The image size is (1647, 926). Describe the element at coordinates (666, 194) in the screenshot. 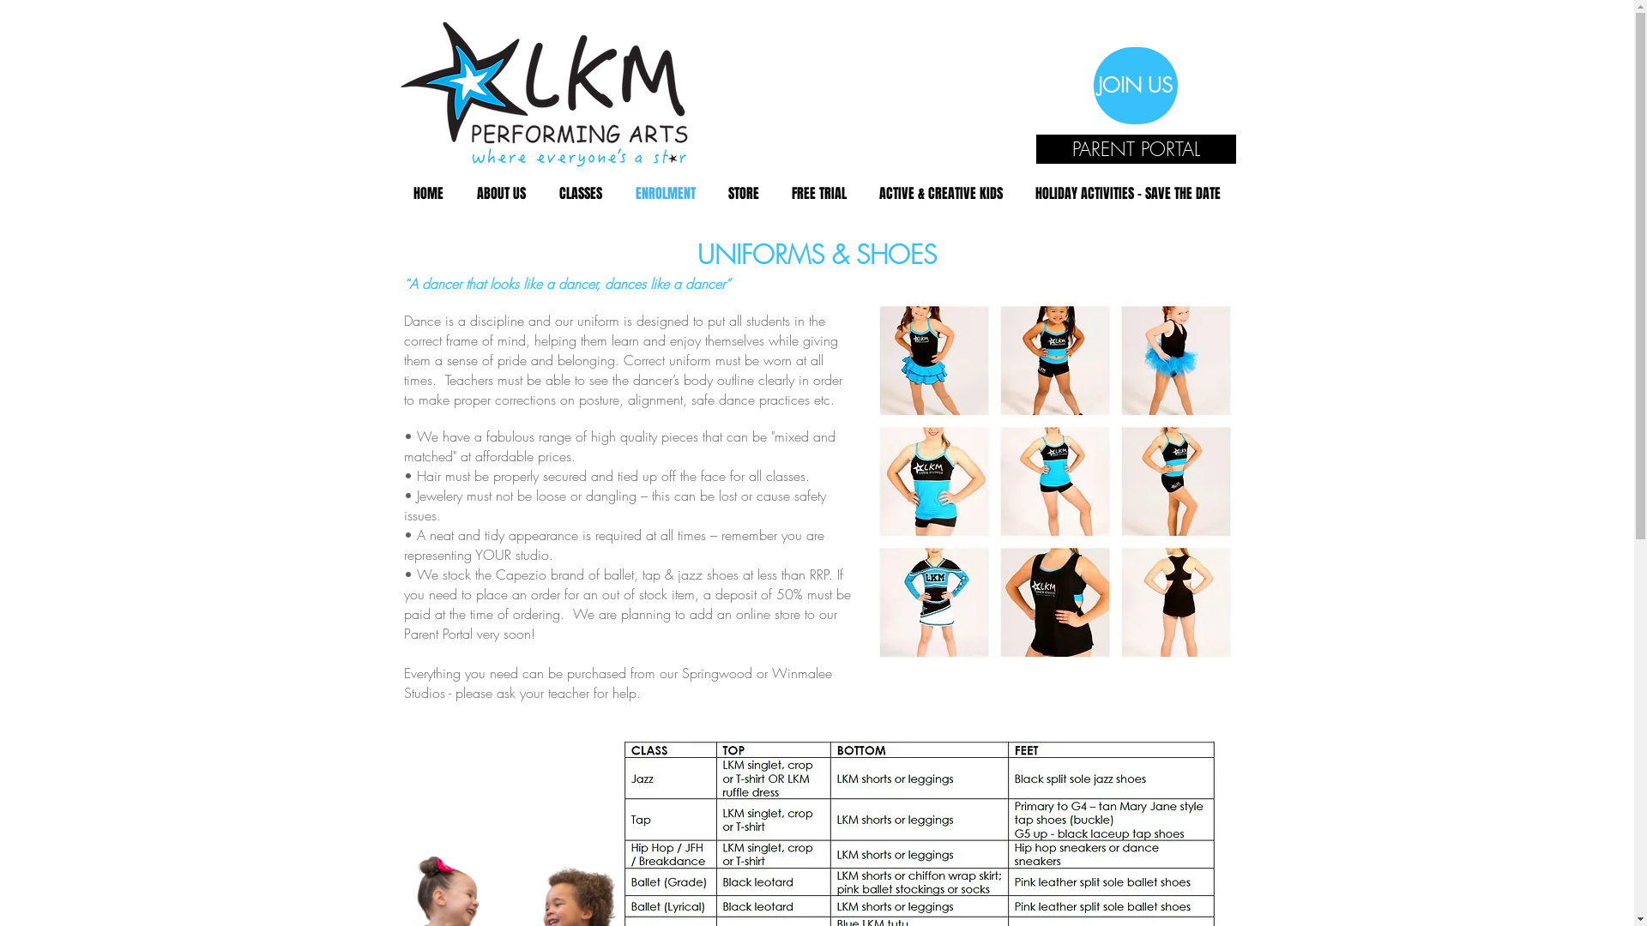

I see `ENROLMENT` at that location.